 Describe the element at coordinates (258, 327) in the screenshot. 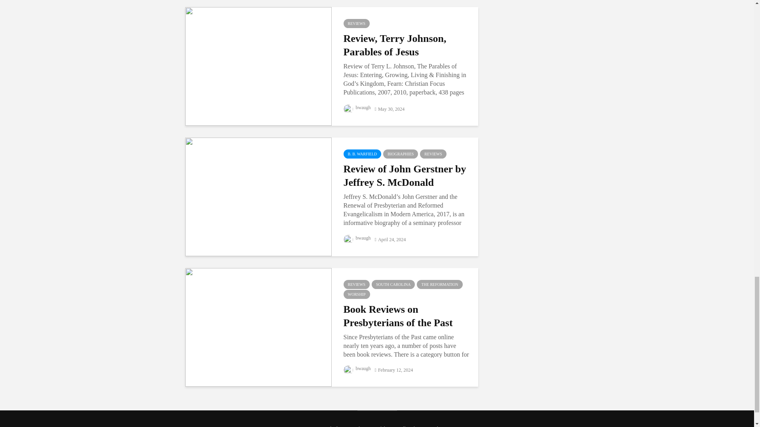

I see `Book Reviews on Presbyterians of the Past` at that location.